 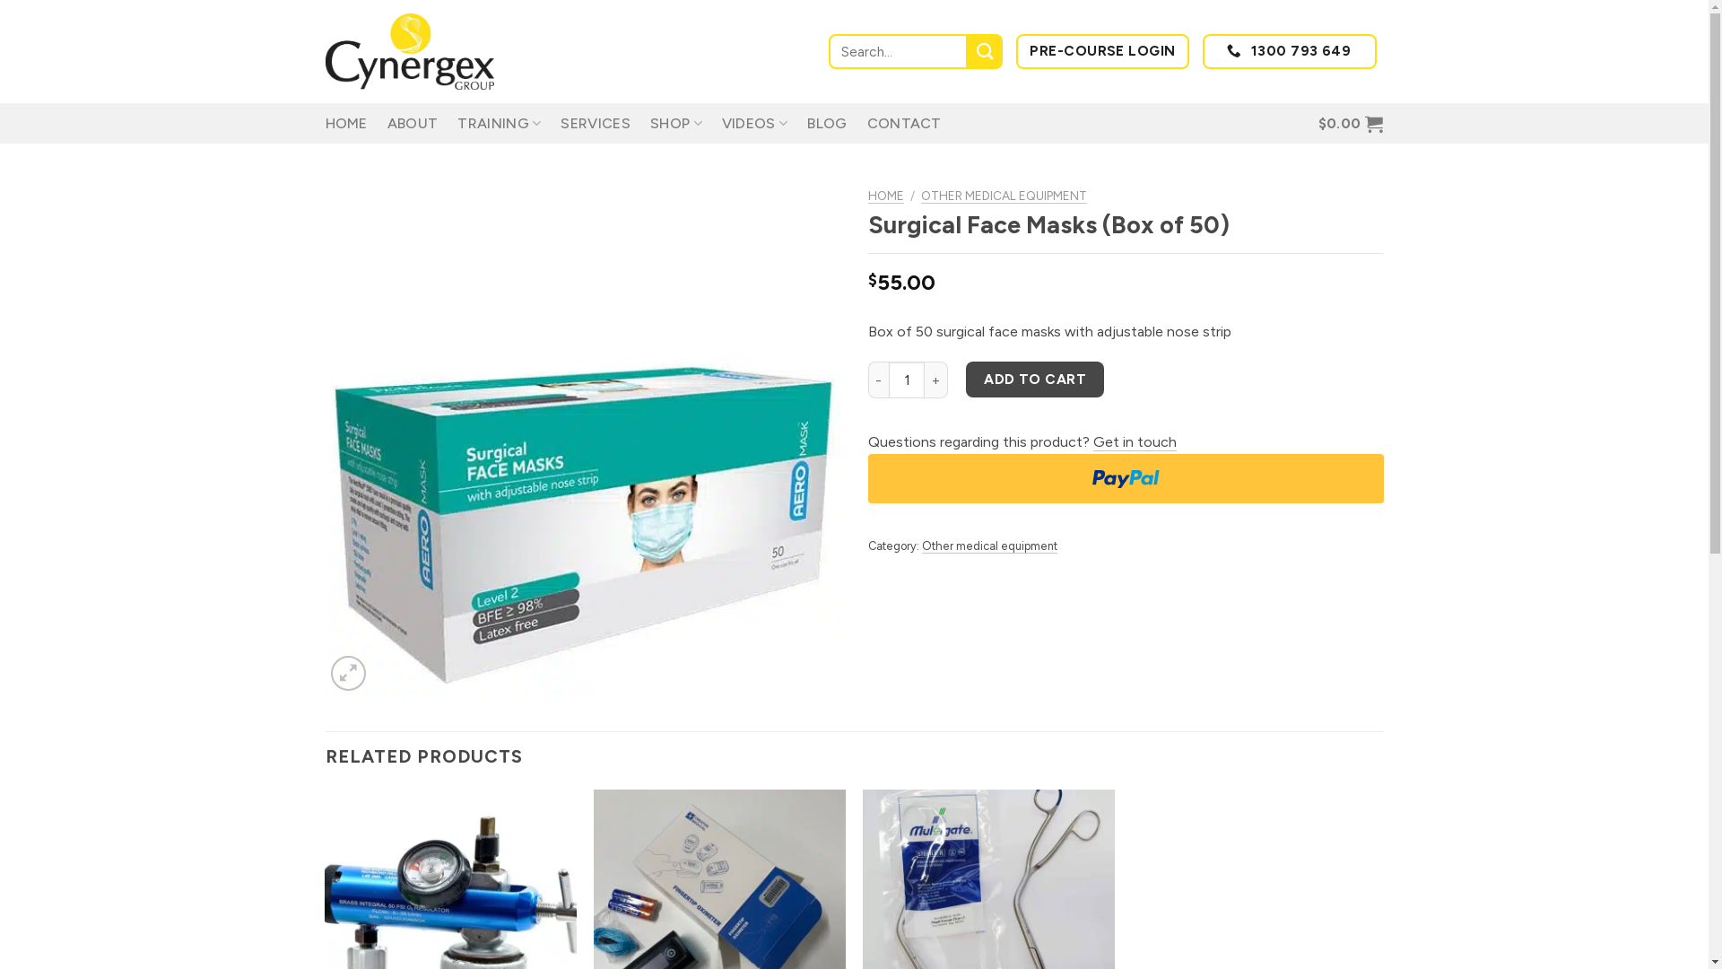 What do you see at coordinates (499, 124) in the screenshot?
I see `TRAINING` at bounding box center [499, 124].